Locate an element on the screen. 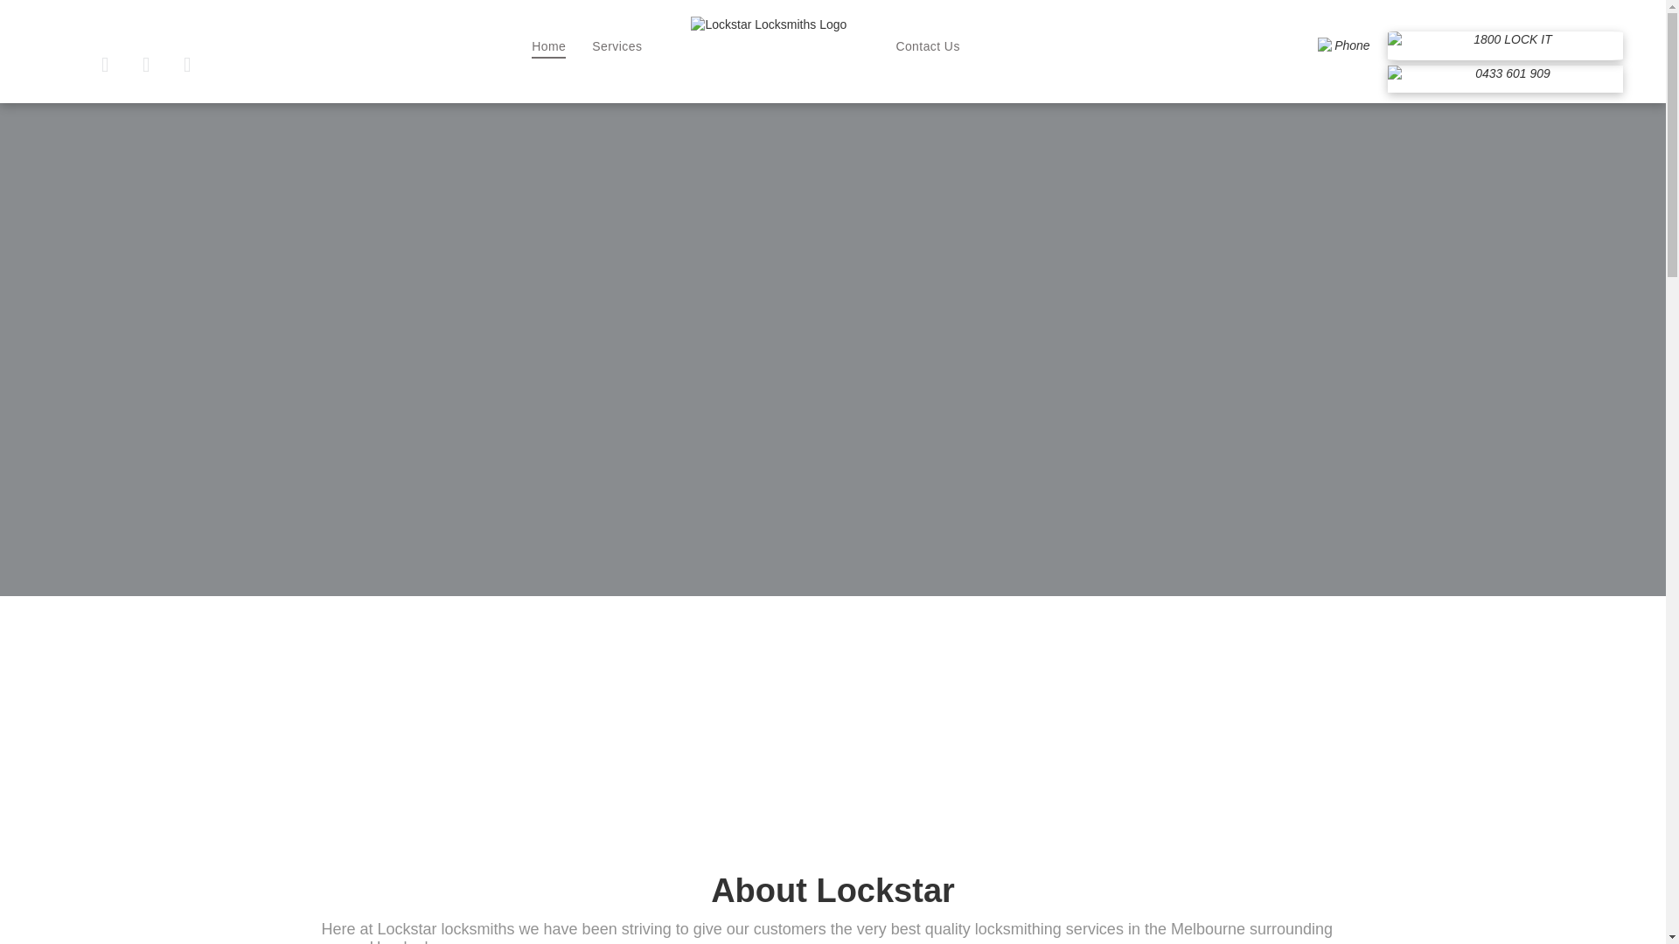  1800 5625 48 is located at coordinates (1506, 45).